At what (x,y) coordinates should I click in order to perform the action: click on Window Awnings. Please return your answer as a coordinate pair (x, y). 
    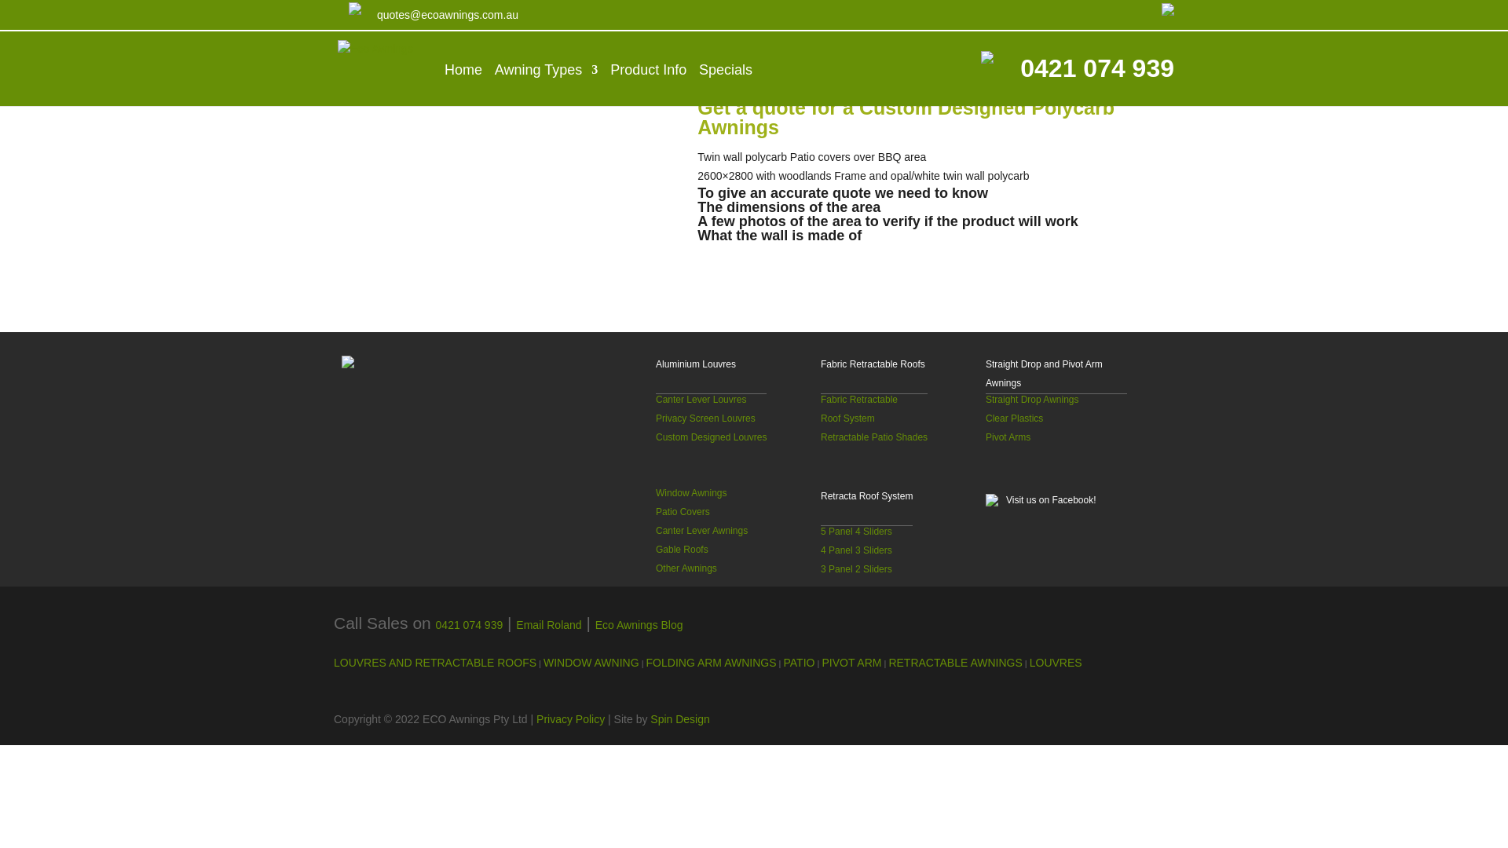
    Looking at the image, I should click on (691, 493).